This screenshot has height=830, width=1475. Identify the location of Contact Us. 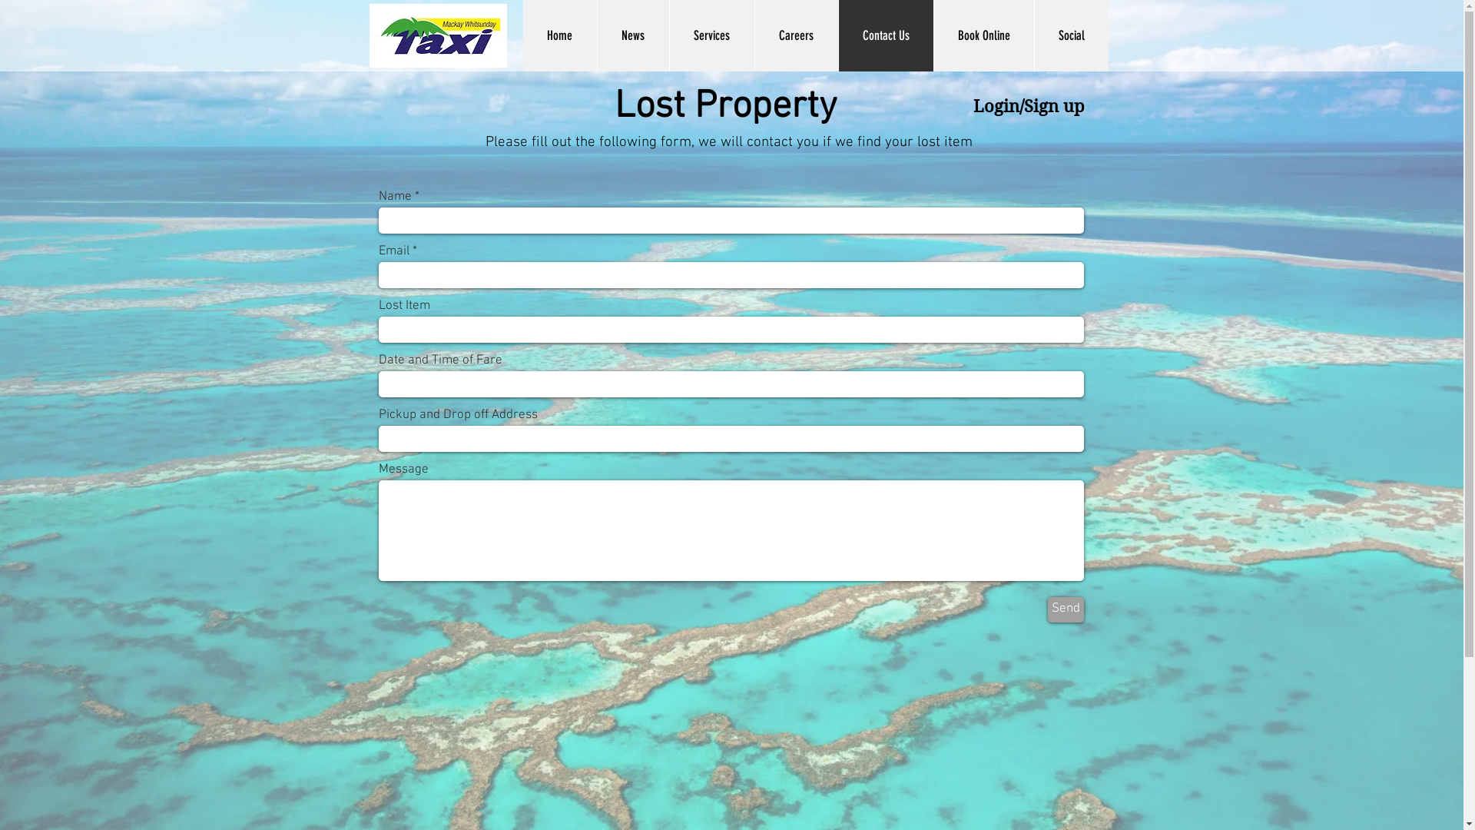
(885, 35).